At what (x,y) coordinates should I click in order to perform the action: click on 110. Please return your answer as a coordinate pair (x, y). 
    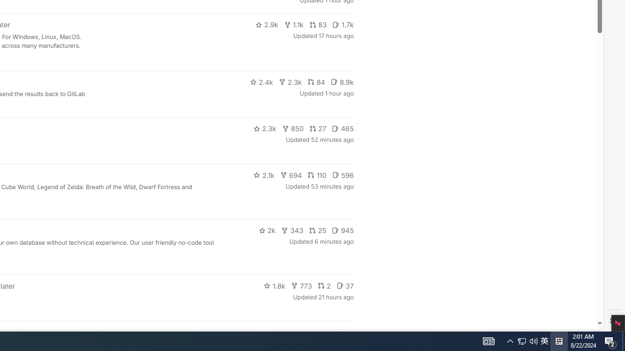
    Looking at the image, I should click on (317, 175).